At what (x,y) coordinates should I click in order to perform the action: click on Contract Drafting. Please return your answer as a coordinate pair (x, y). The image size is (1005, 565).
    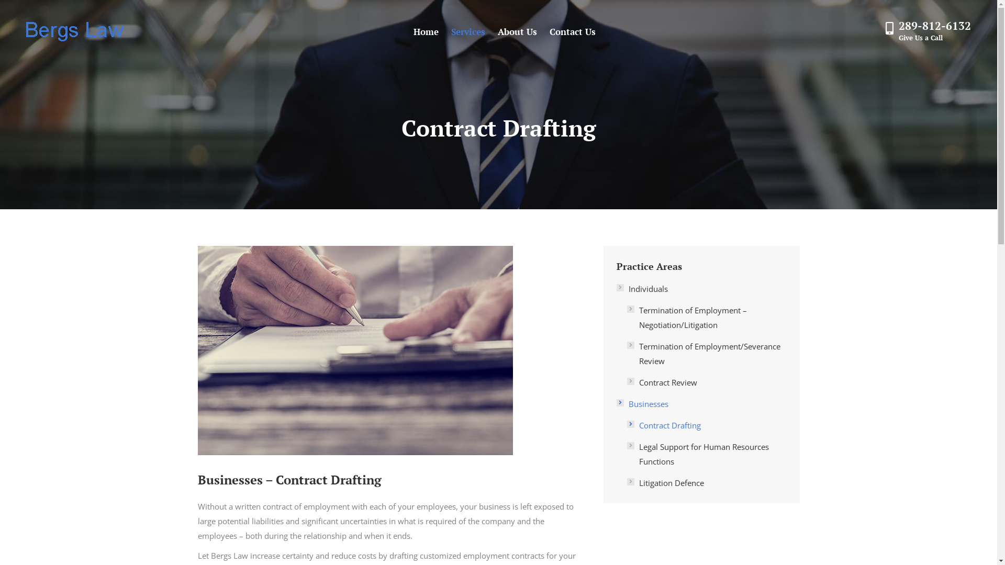
    Looking at the image, I should click on (664, 425).